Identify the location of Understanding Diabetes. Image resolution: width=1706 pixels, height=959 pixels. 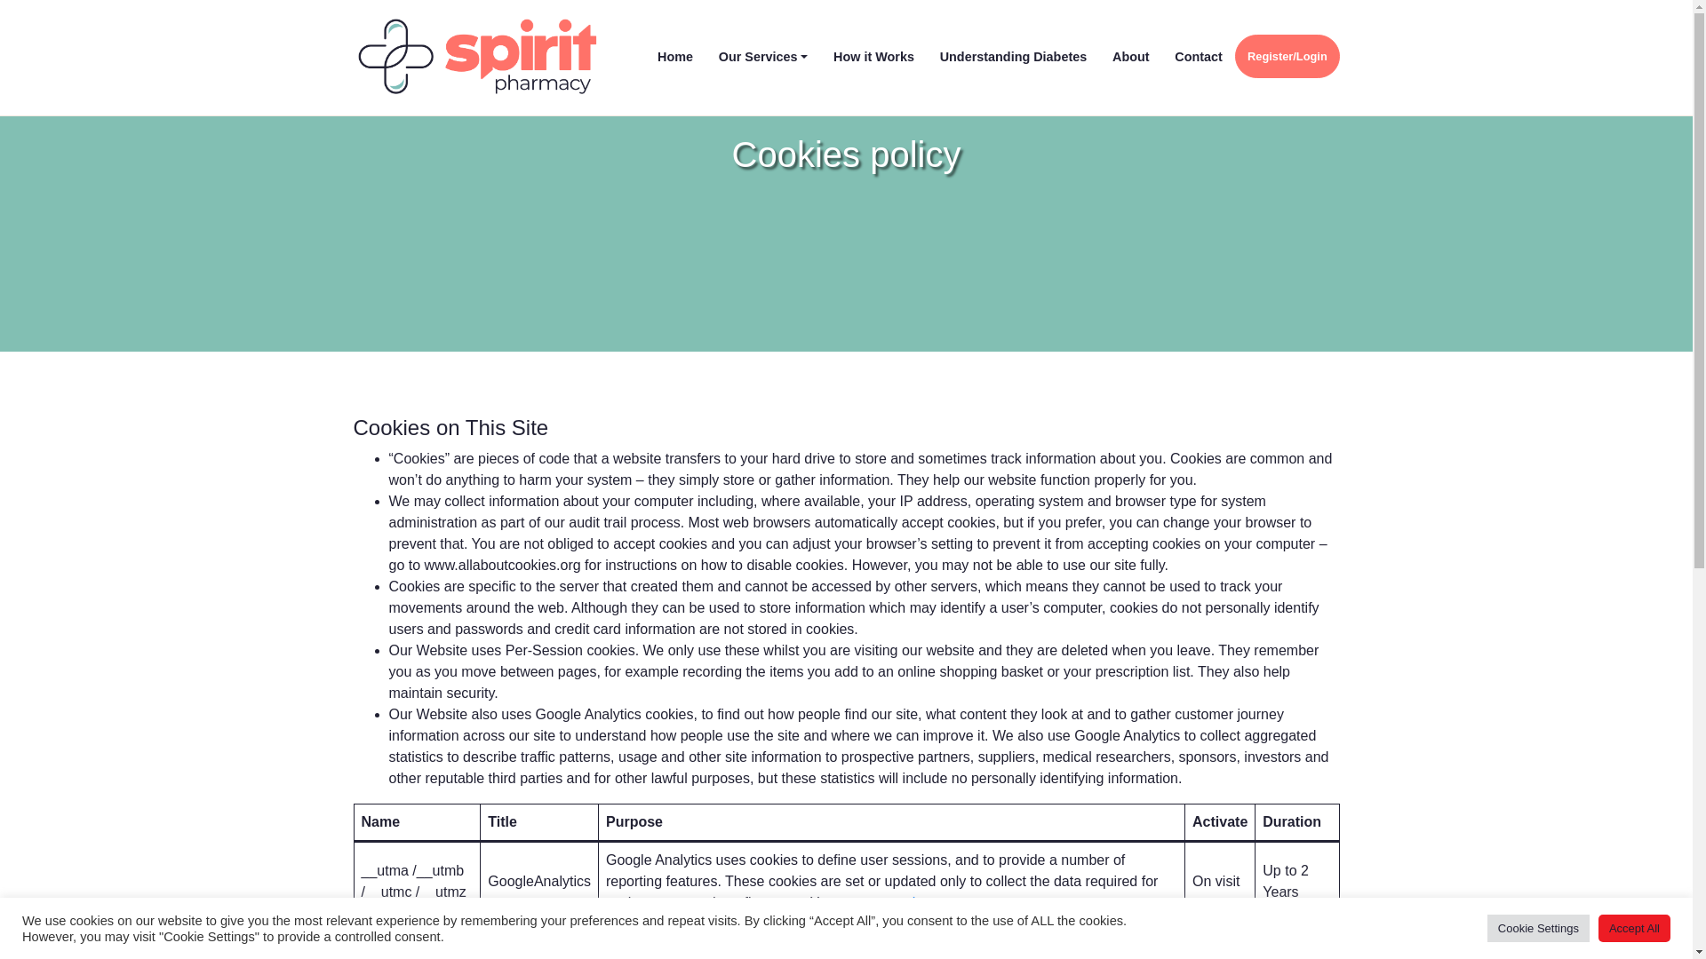
(1012, 57).